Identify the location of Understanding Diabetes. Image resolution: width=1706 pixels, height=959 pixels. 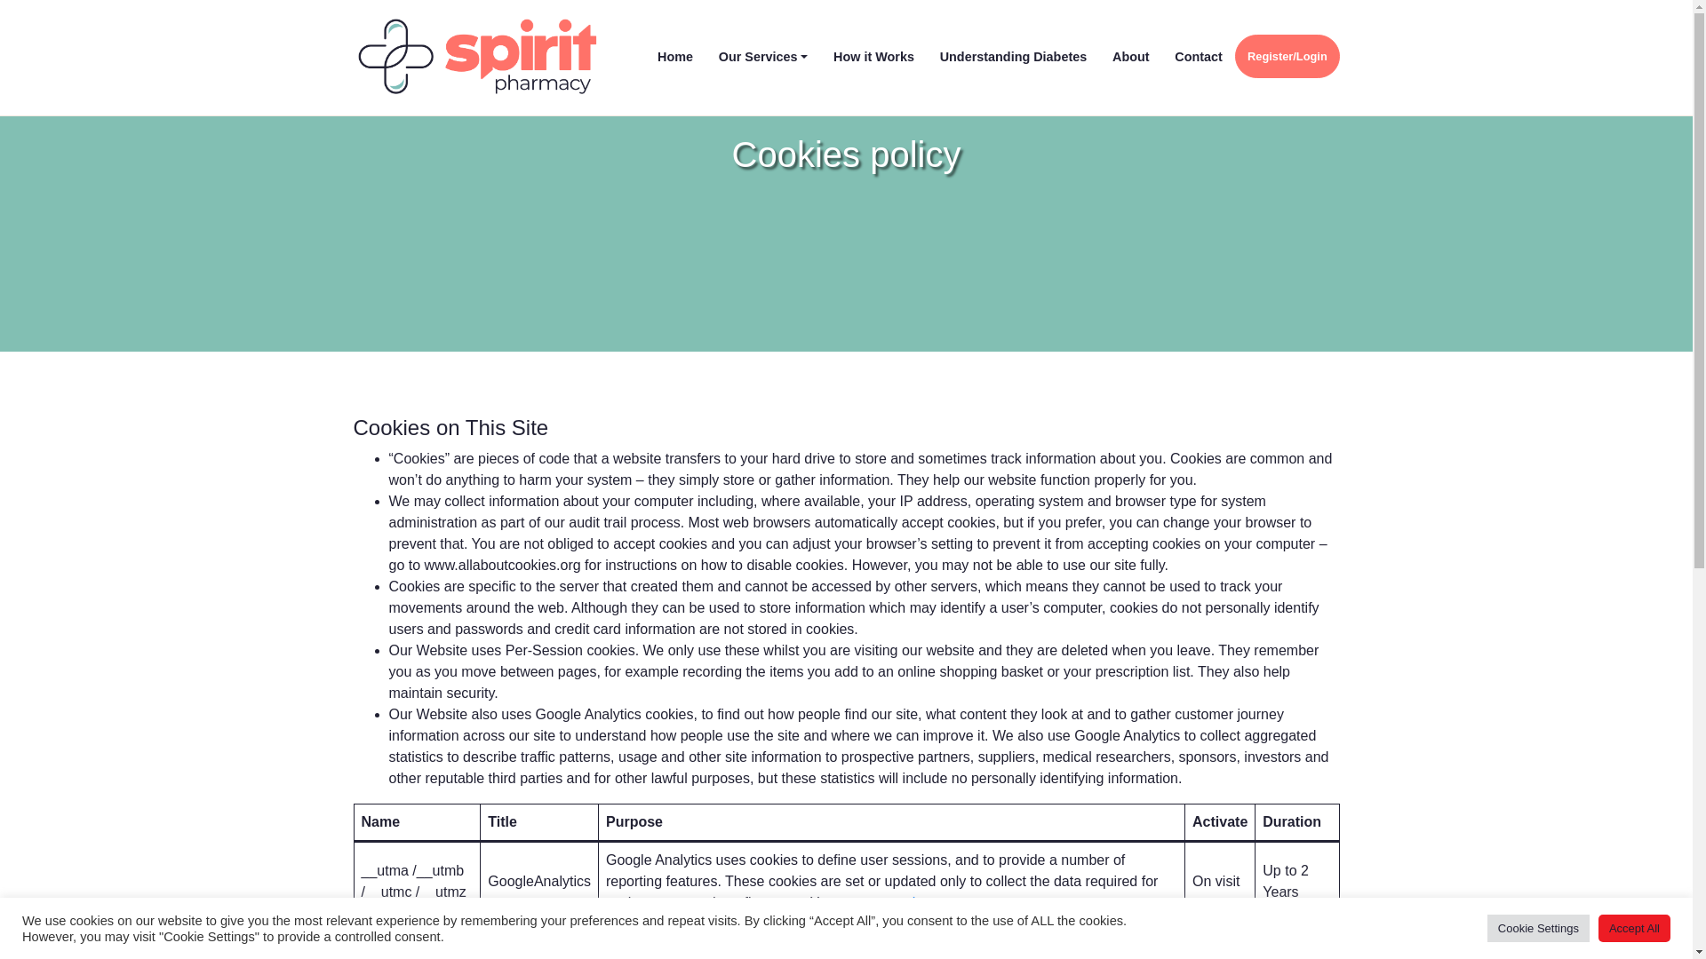
(1012, 57).